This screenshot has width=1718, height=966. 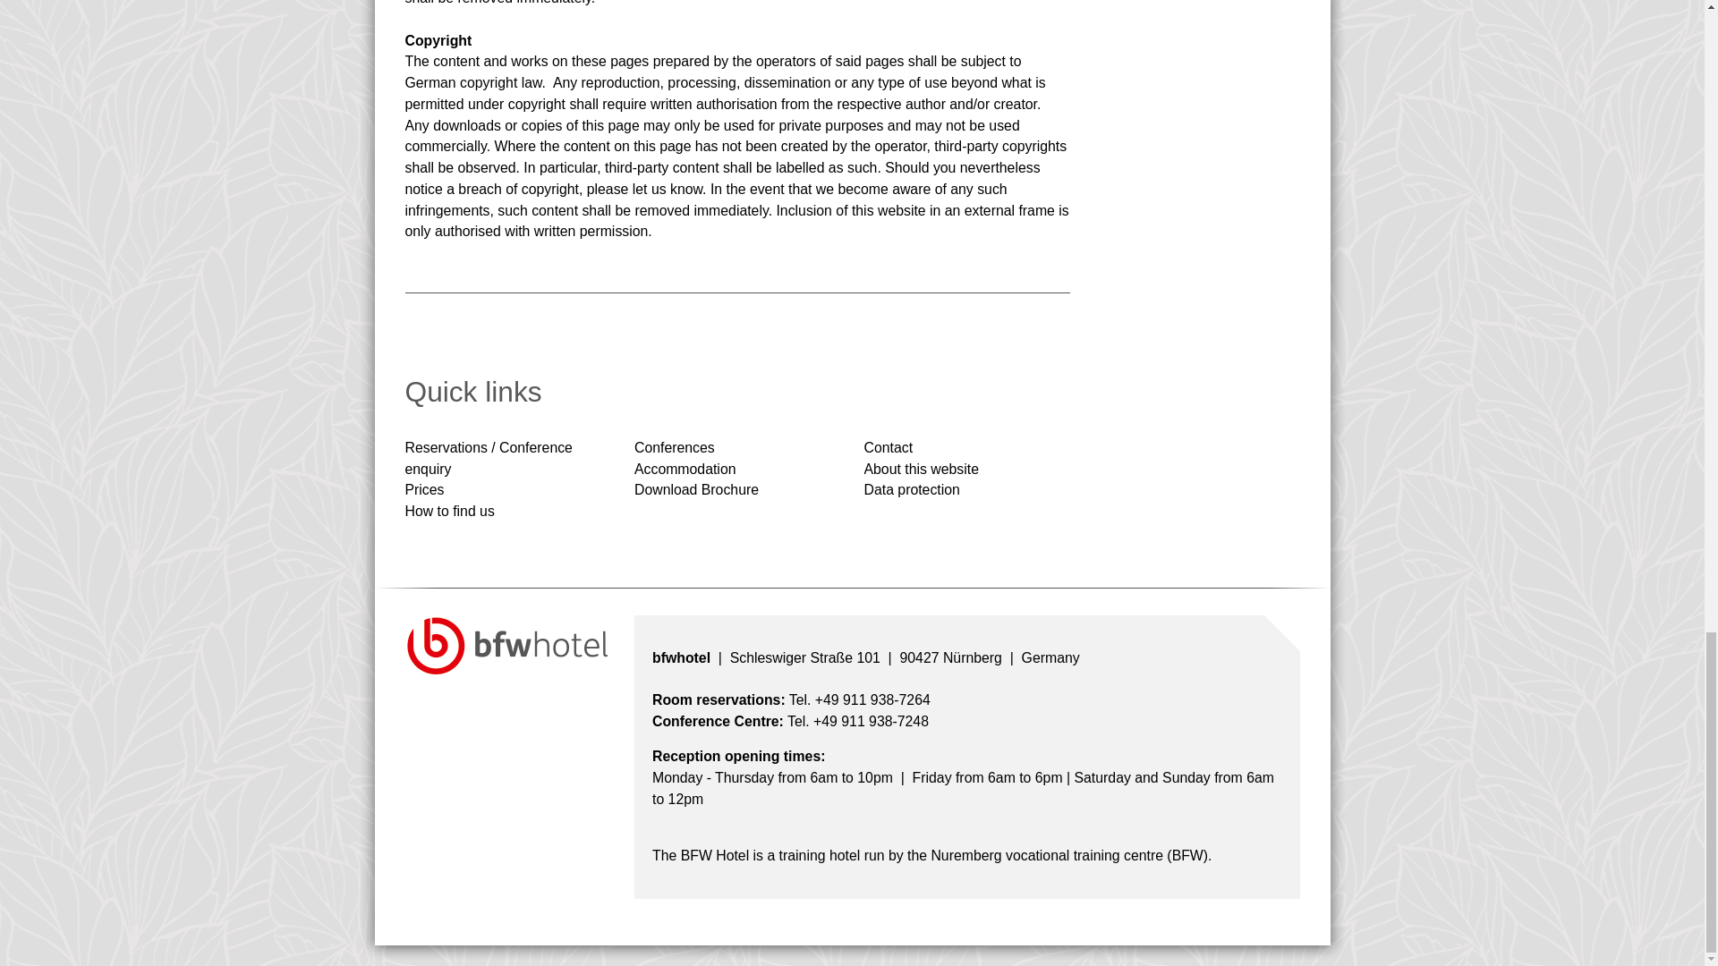 I want to click on Link to How to find us page, so click(x=449, y=510).